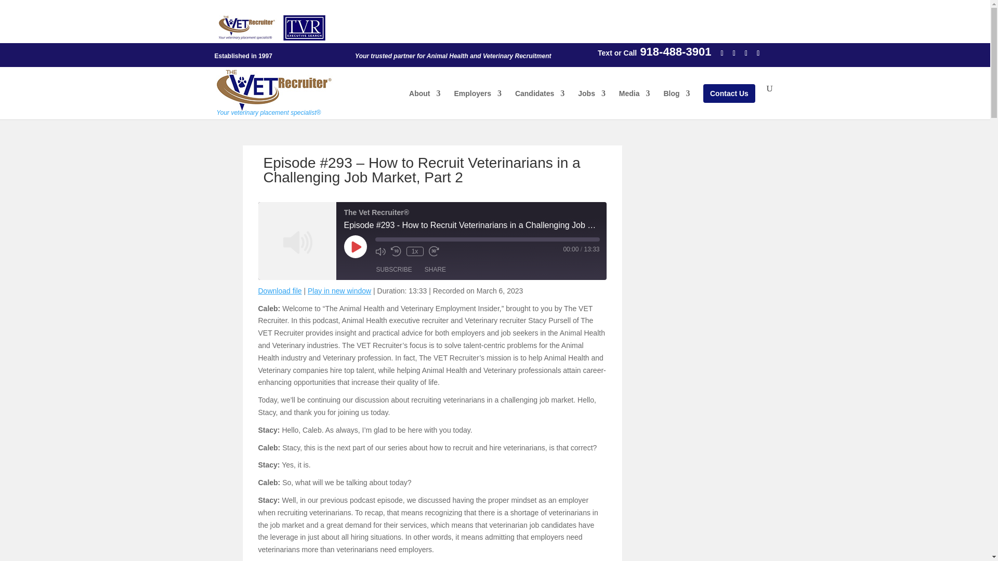  Describe the element at coordinates (435, 269) in the screenshot. I see `Share` at that location.